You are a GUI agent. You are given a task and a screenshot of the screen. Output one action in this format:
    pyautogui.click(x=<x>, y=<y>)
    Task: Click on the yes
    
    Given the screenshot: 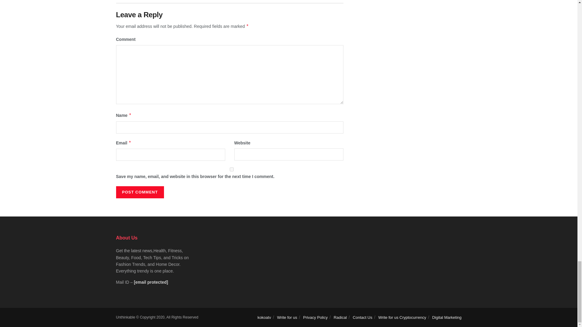 What is the action you would take?
    pyautogui.click(x=232, y=169)
    